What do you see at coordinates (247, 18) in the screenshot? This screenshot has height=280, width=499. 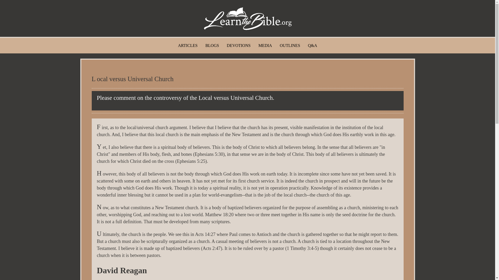 I see `Home` at bounding box center [247, 18].